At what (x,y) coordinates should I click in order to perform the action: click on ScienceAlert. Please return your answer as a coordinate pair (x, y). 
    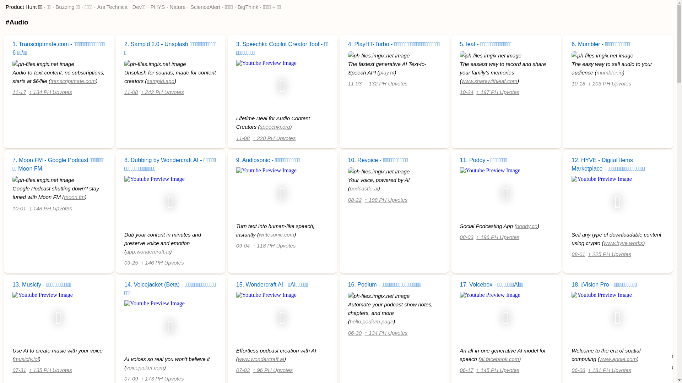
    Looking at the image, I should click on (205, 7).